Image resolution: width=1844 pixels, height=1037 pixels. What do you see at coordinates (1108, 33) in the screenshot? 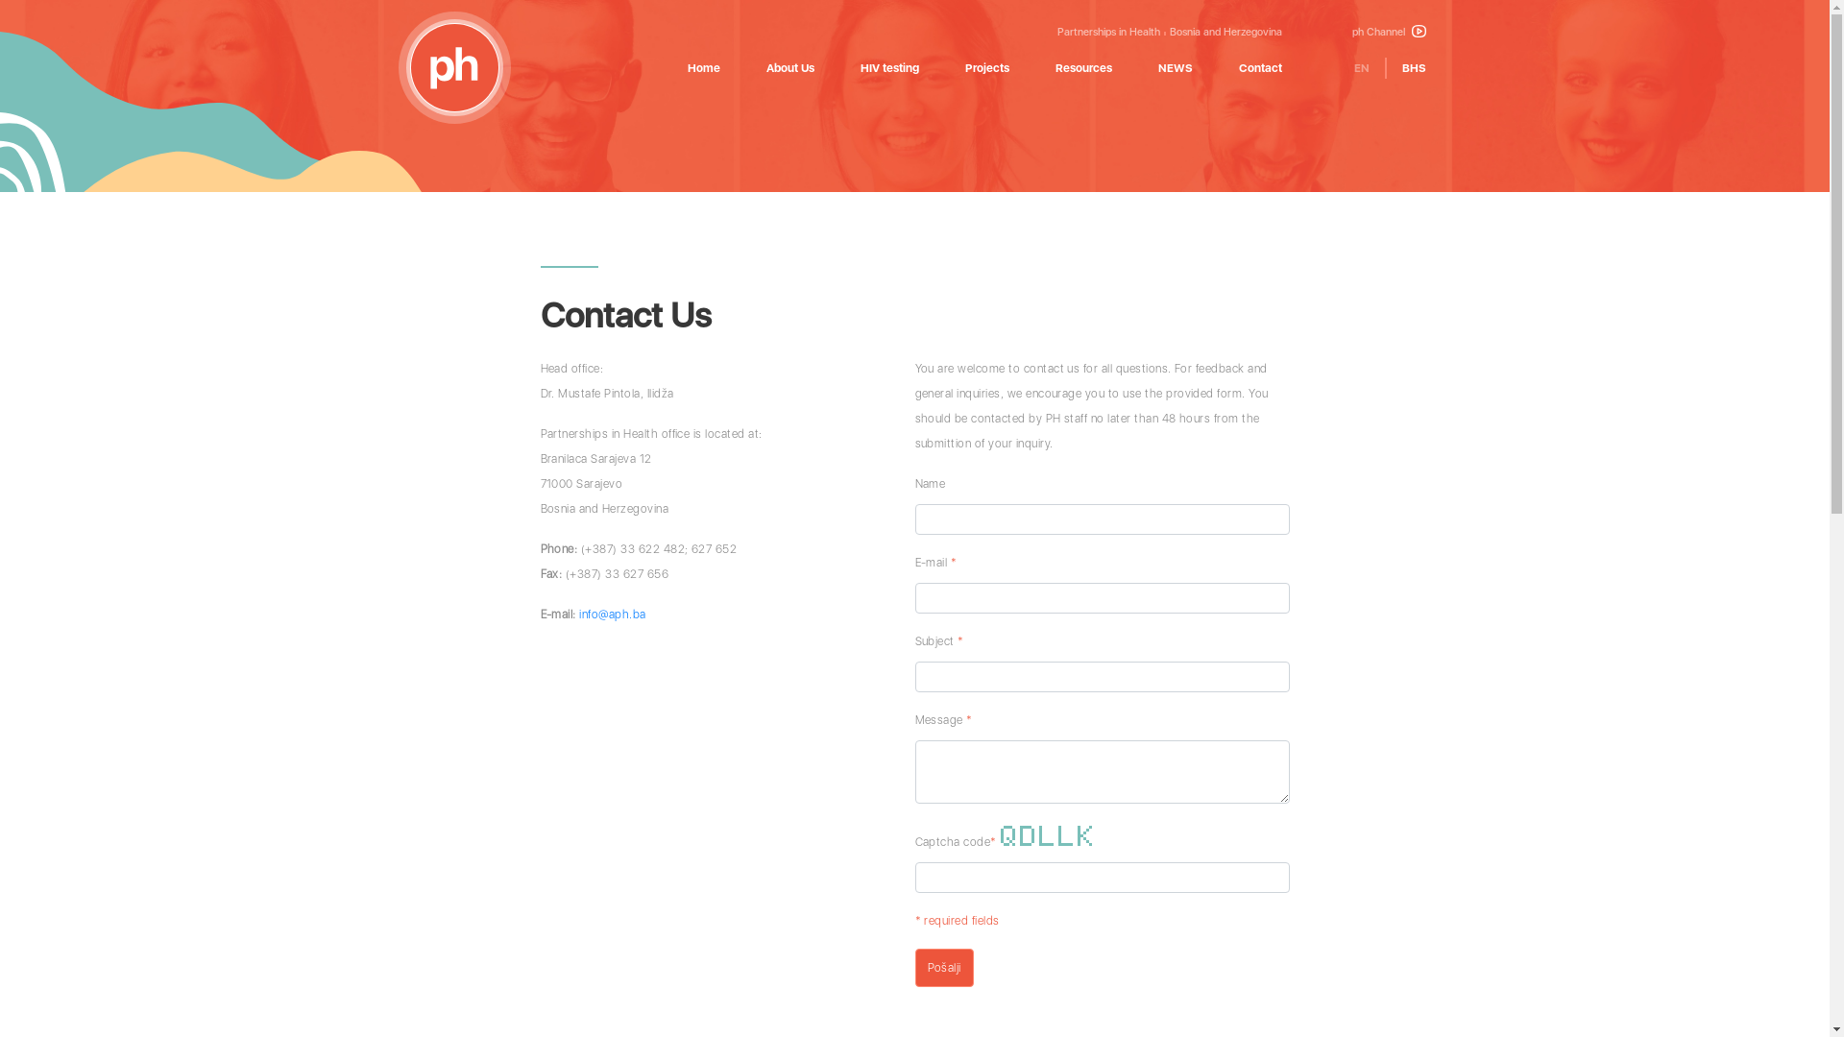
I see `Partnerships in Health` at bounding box center [1108, 33].